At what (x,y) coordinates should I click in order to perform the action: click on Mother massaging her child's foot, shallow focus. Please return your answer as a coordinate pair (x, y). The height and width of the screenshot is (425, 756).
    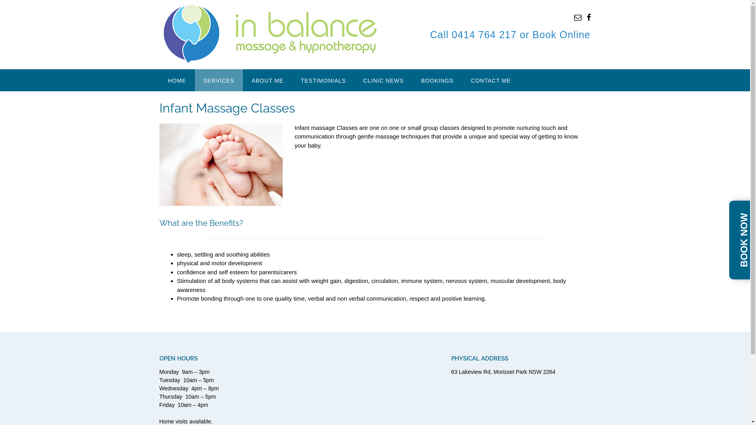
    Looking at the image, I should click on (221, 164).